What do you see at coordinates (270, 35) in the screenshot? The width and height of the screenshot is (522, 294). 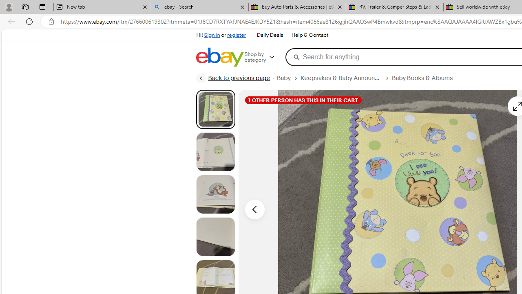 I see `Daily Deals` at bounding box center [270, 35].